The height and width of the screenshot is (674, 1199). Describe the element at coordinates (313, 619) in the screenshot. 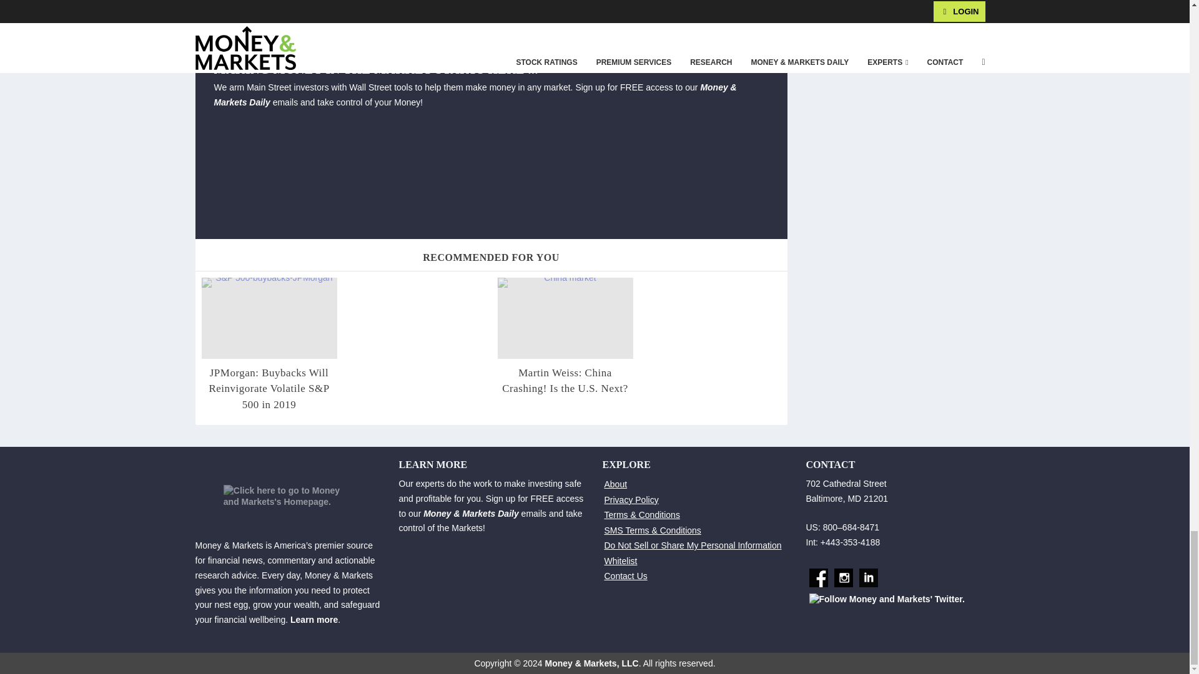

I see `Learn more` at that location.